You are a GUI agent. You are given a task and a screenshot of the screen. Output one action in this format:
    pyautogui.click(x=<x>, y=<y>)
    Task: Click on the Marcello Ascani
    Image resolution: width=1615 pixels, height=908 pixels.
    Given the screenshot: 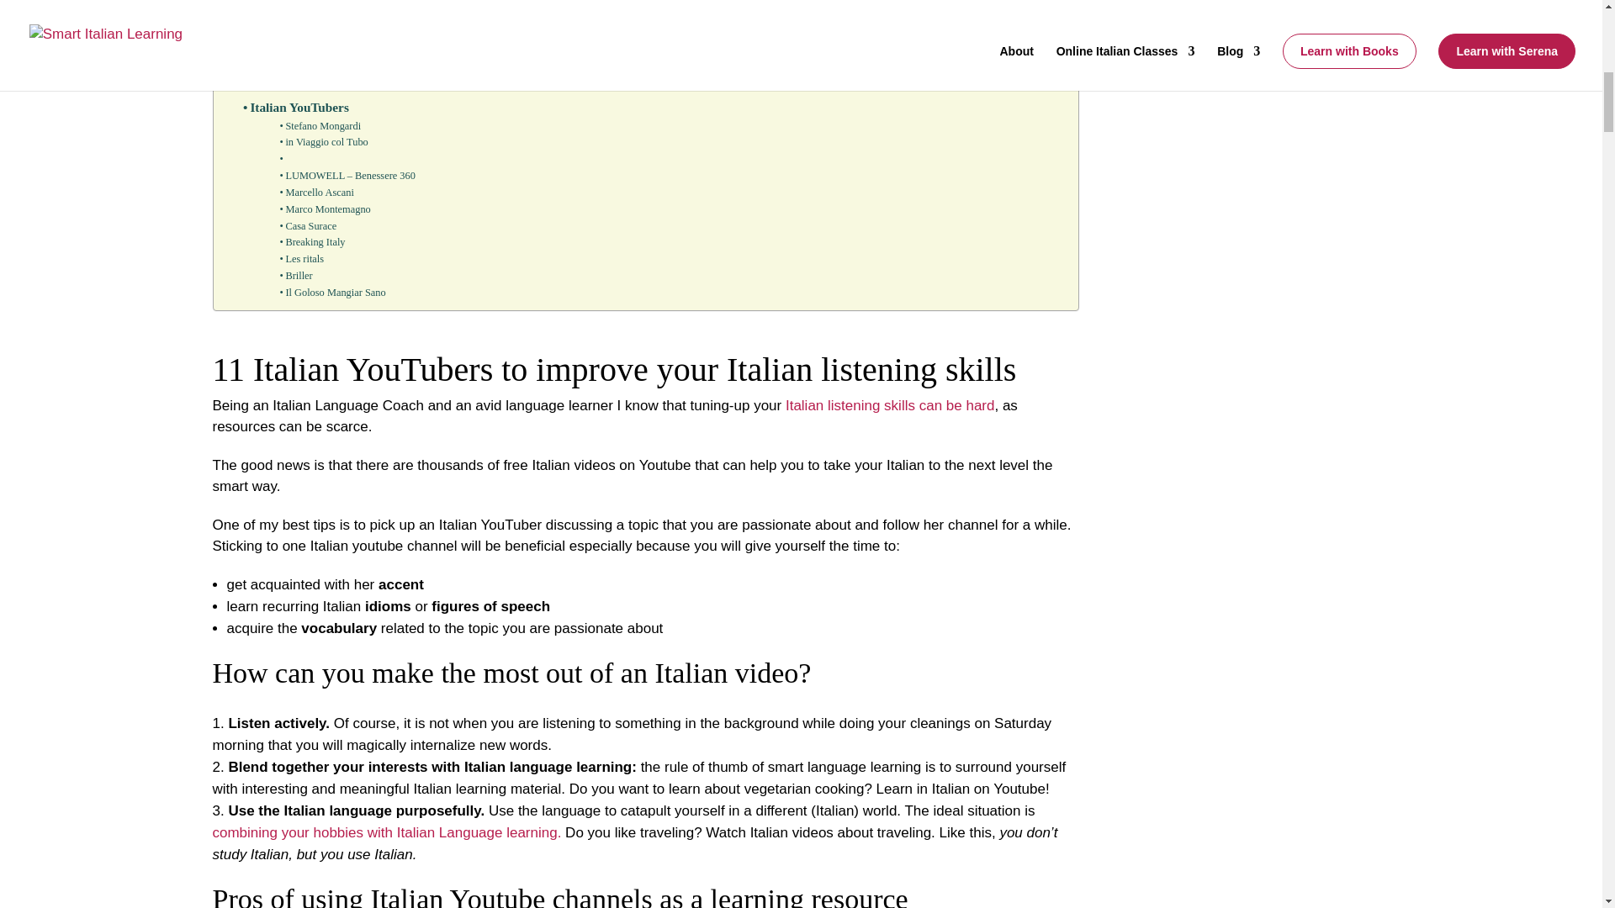 What is the action you would take?
    pyautogui.click(x=316, y=193)
    